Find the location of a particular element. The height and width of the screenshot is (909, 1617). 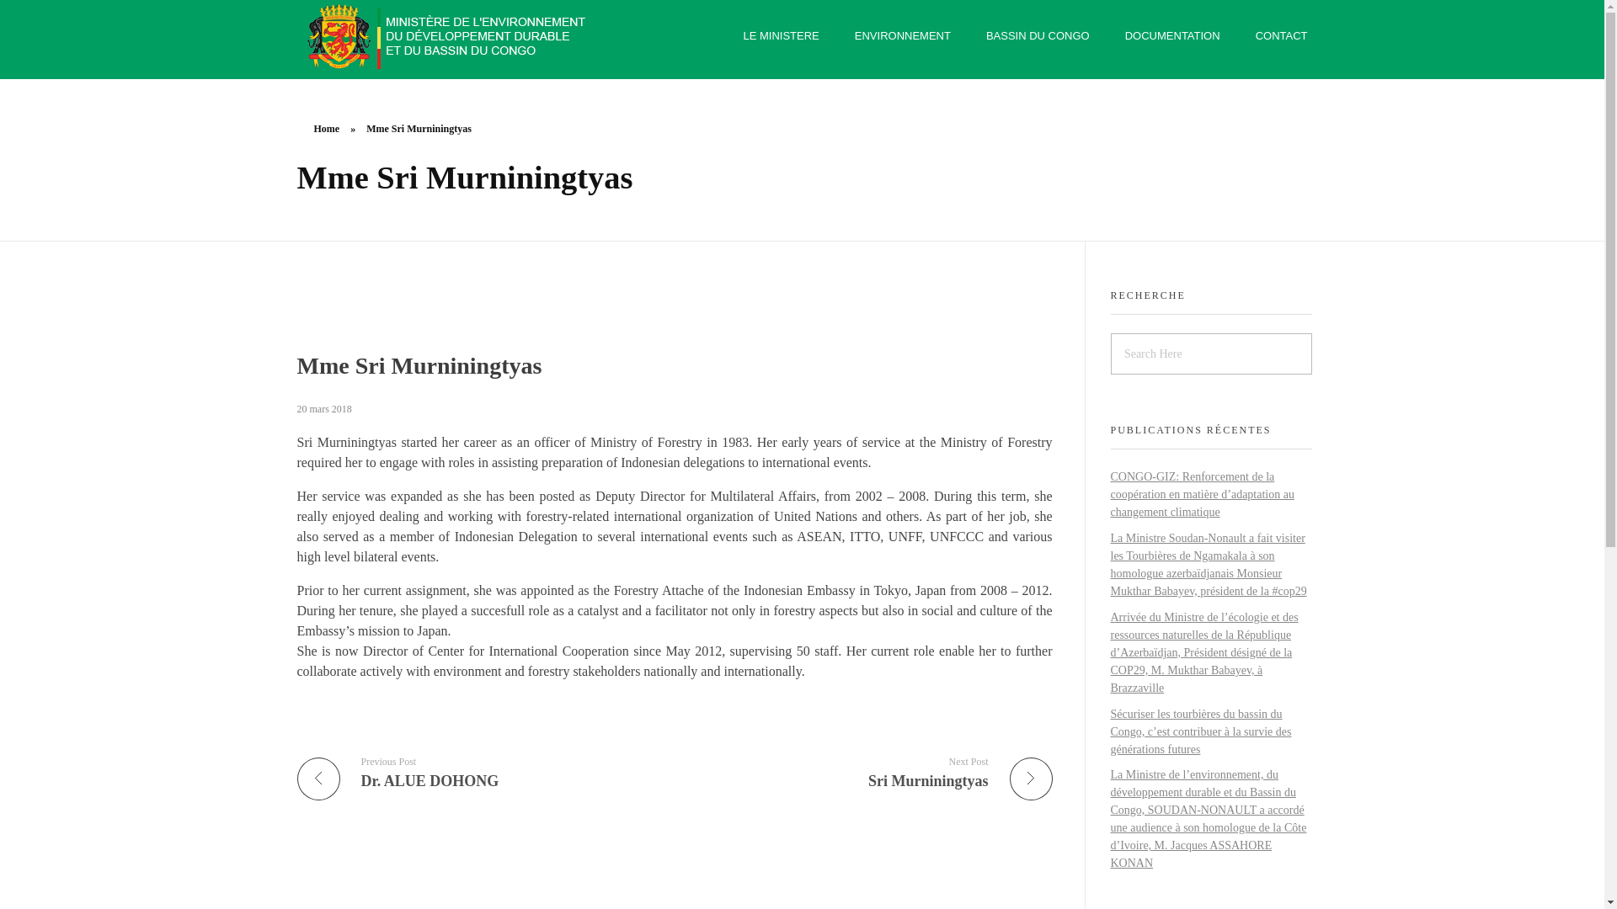

BASSIN DU CONGO is located at coordinates (1172, 35).